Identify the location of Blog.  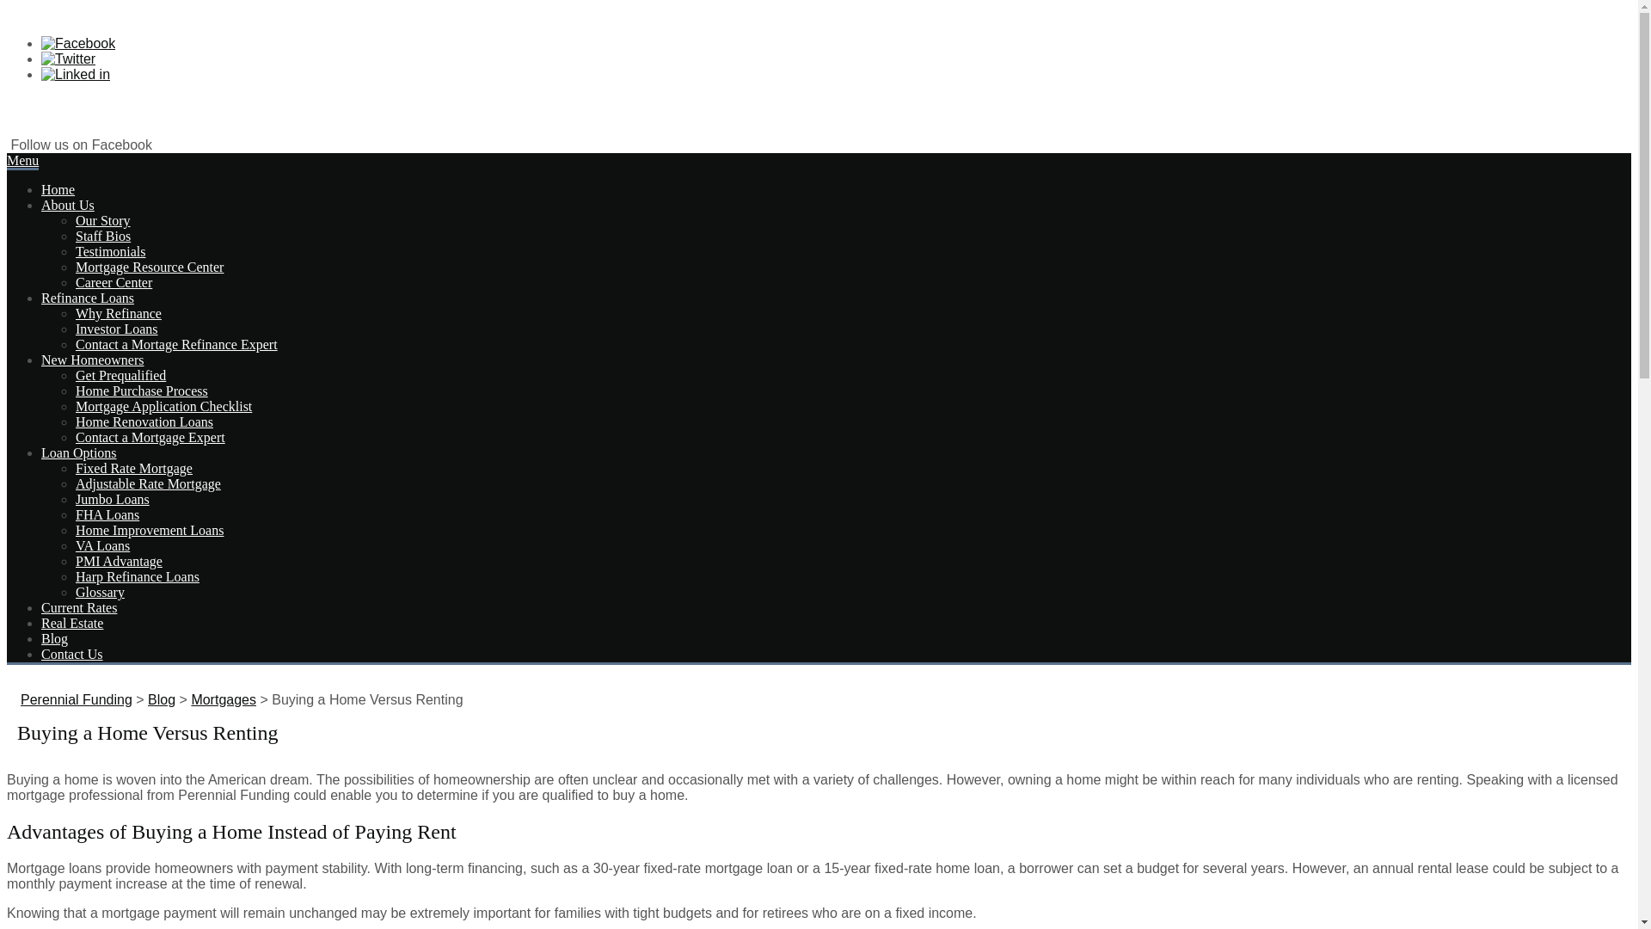
(162, 698).